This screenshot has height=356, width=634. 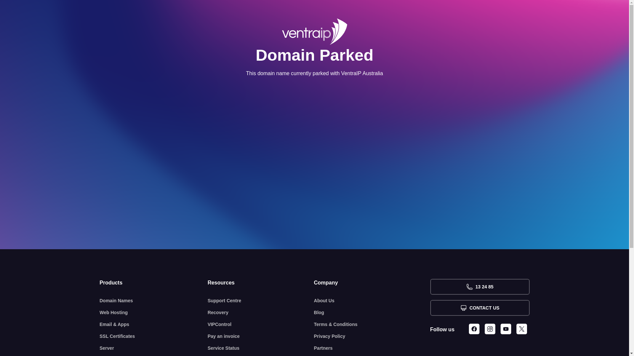 I want to click on Recovery, so click(x=261, y=312).